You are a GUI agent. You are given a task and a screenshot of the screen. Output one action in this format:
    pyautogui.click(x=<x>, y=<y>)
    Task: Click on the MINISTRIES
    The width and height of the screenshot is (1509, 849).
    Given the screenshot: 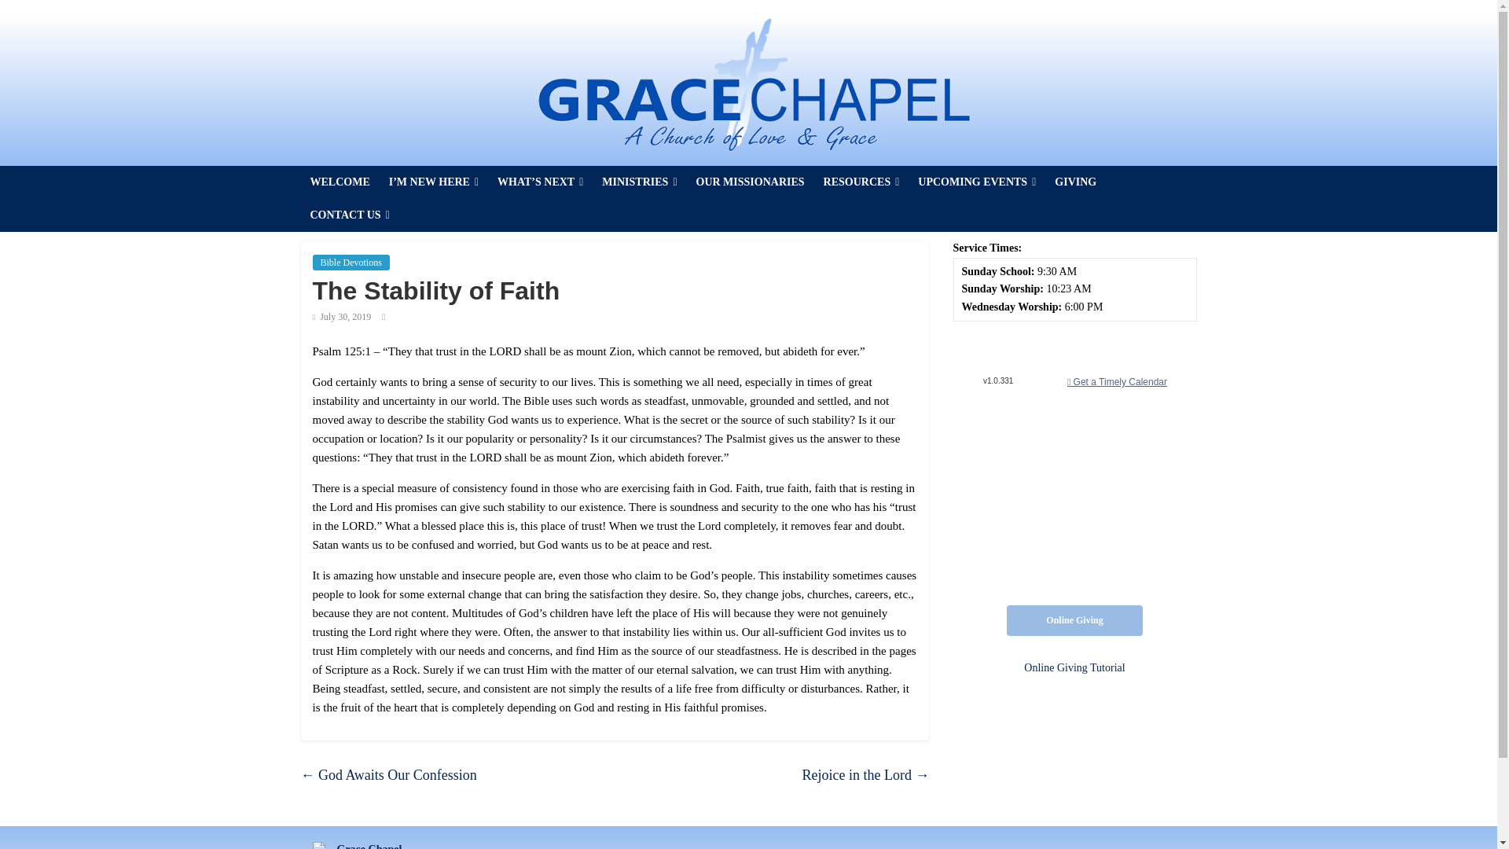 What is the action you would take?
    pyautogui.click(x=640, y=182)
    